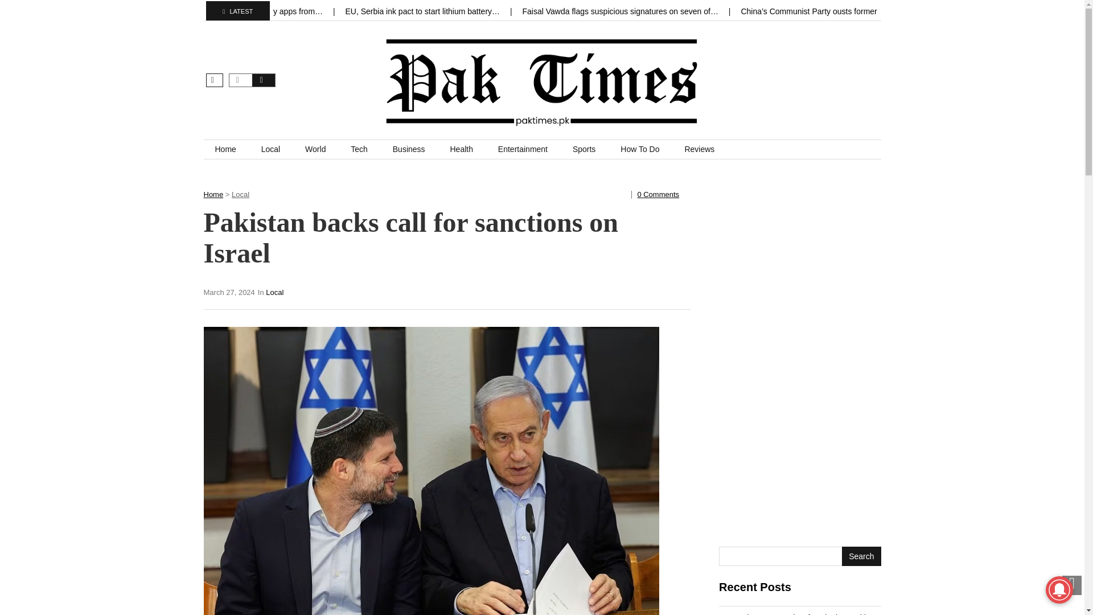 The height and width of the screenshot is (615, 1093). Describe the element at coordinates (230, 146) in the screenshot. I see `Skip to content` at that location.